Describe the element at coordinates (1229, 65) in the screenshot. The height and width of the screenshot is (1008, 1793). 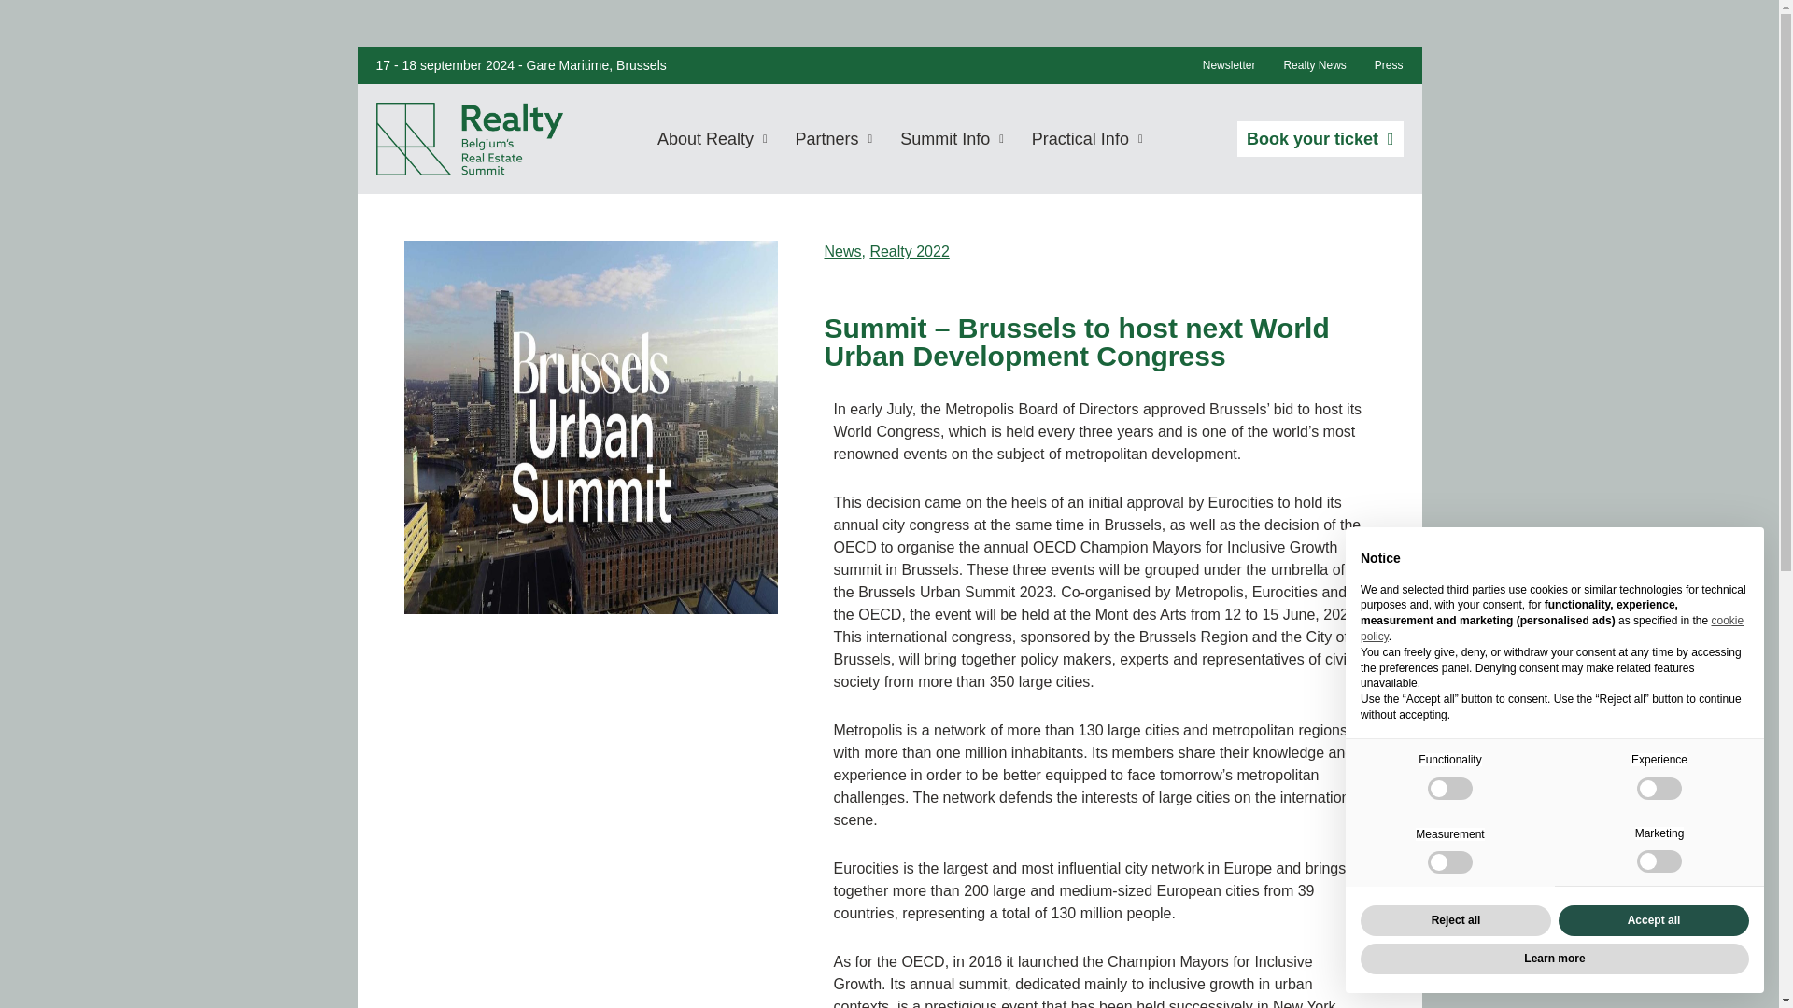
I see `Newsletter` at that location.